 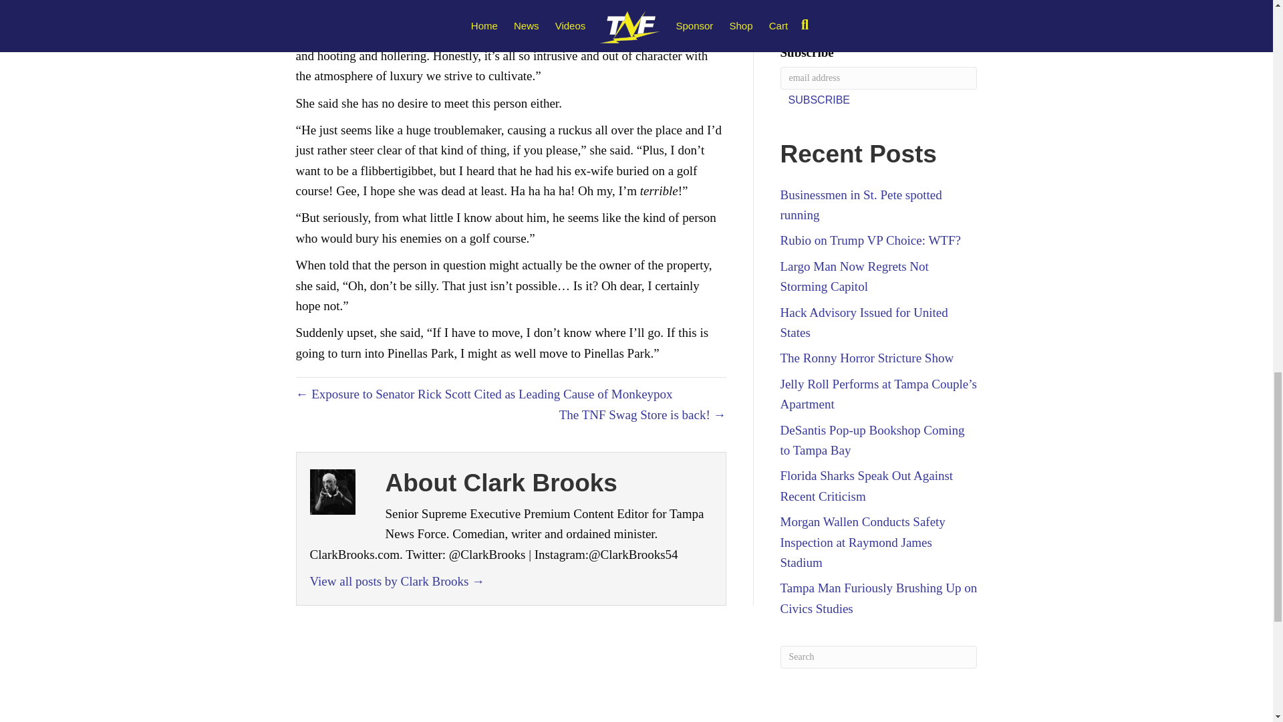 I want to click on DeSantis Pop-up Bookshop Coming to Tampa Bay, so click(x=872, y=440).